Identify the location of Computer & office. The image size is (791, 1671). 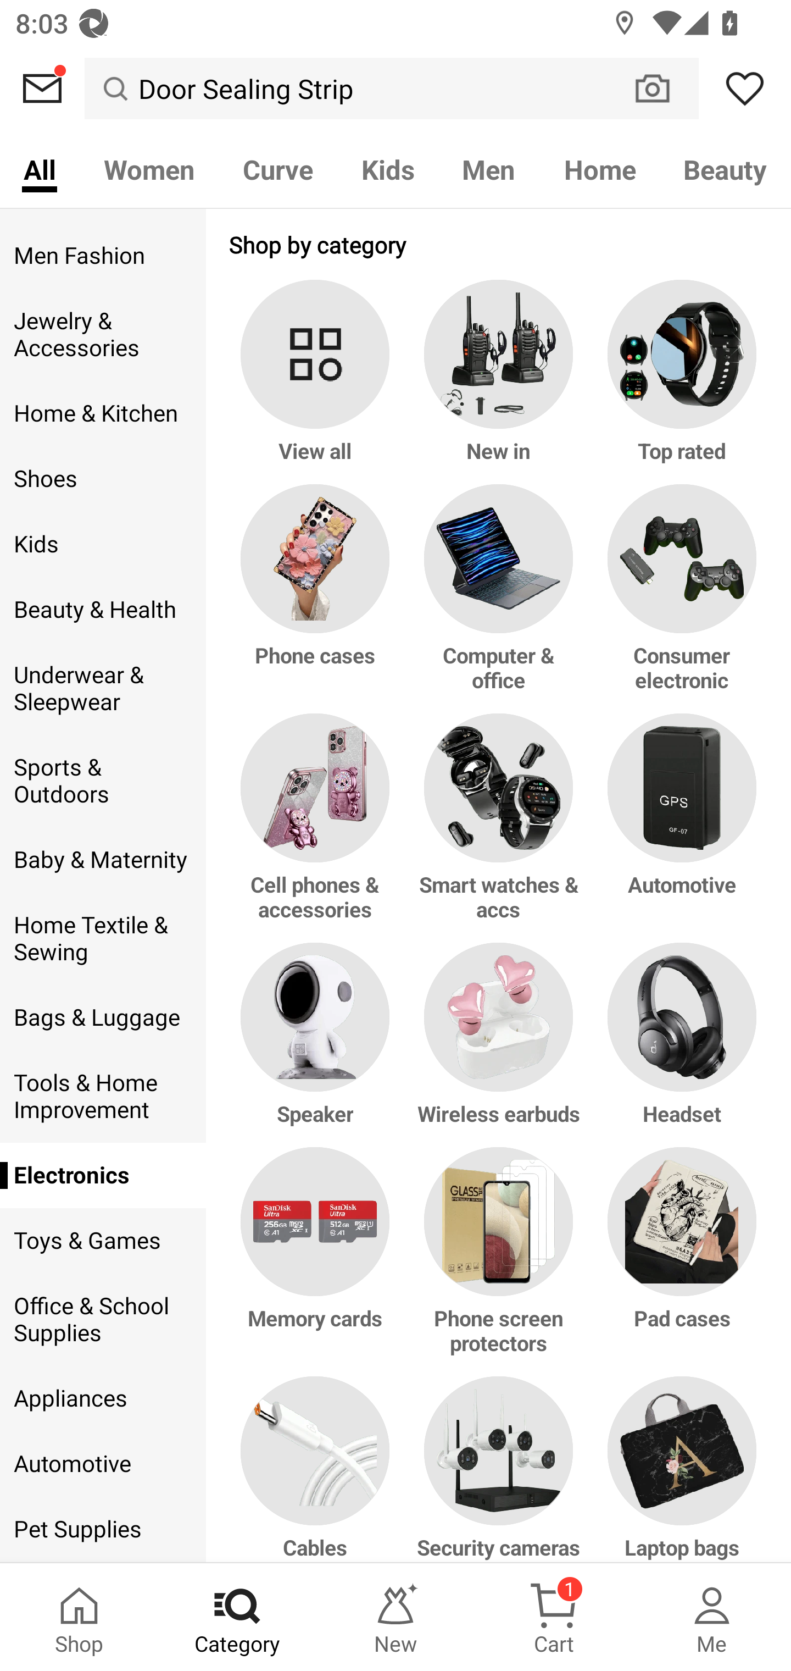
(499, 599).